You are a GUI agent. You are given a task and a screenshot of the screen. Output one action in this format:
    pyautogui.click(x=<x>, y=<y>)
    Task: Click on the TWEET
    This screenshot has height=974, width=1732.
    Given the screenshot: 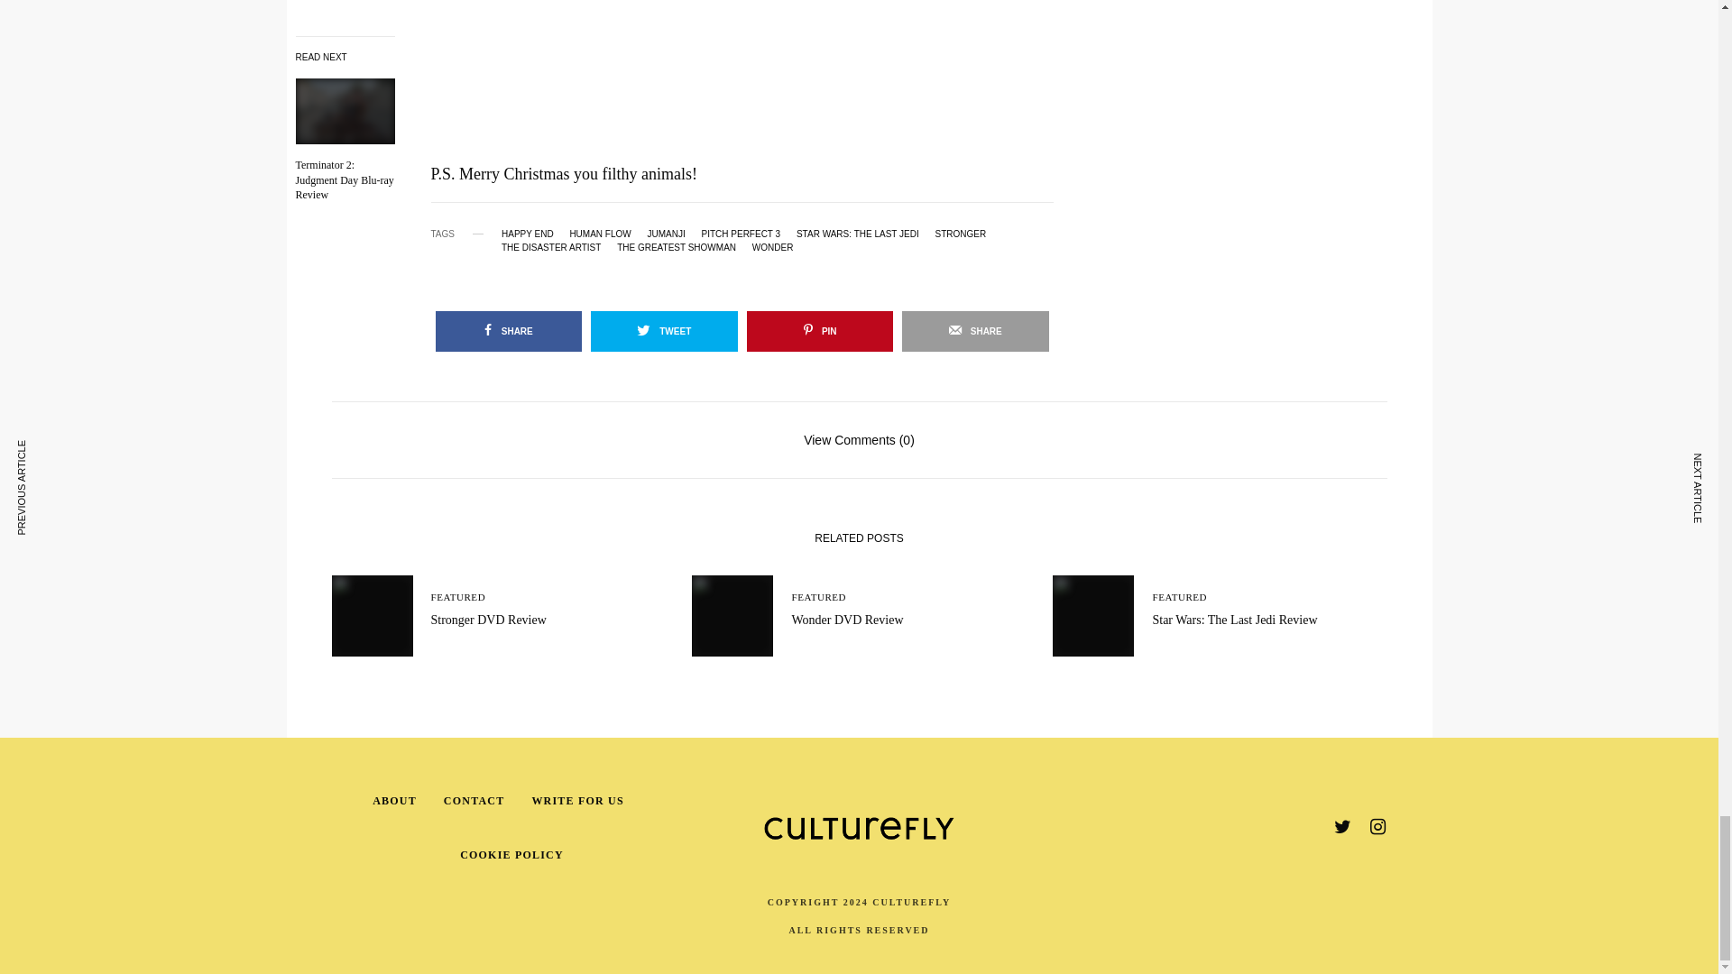 What is the action you would take?
    pyautogui.click(x=664, y=330)
    